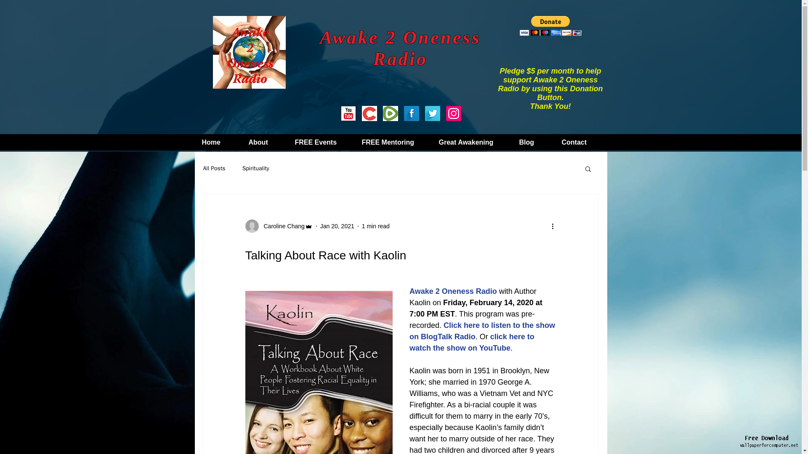 This screenshot has height=454, width=808. Describe the element at coordinates (265, 142) in the screenshot. I see `About` at that location.